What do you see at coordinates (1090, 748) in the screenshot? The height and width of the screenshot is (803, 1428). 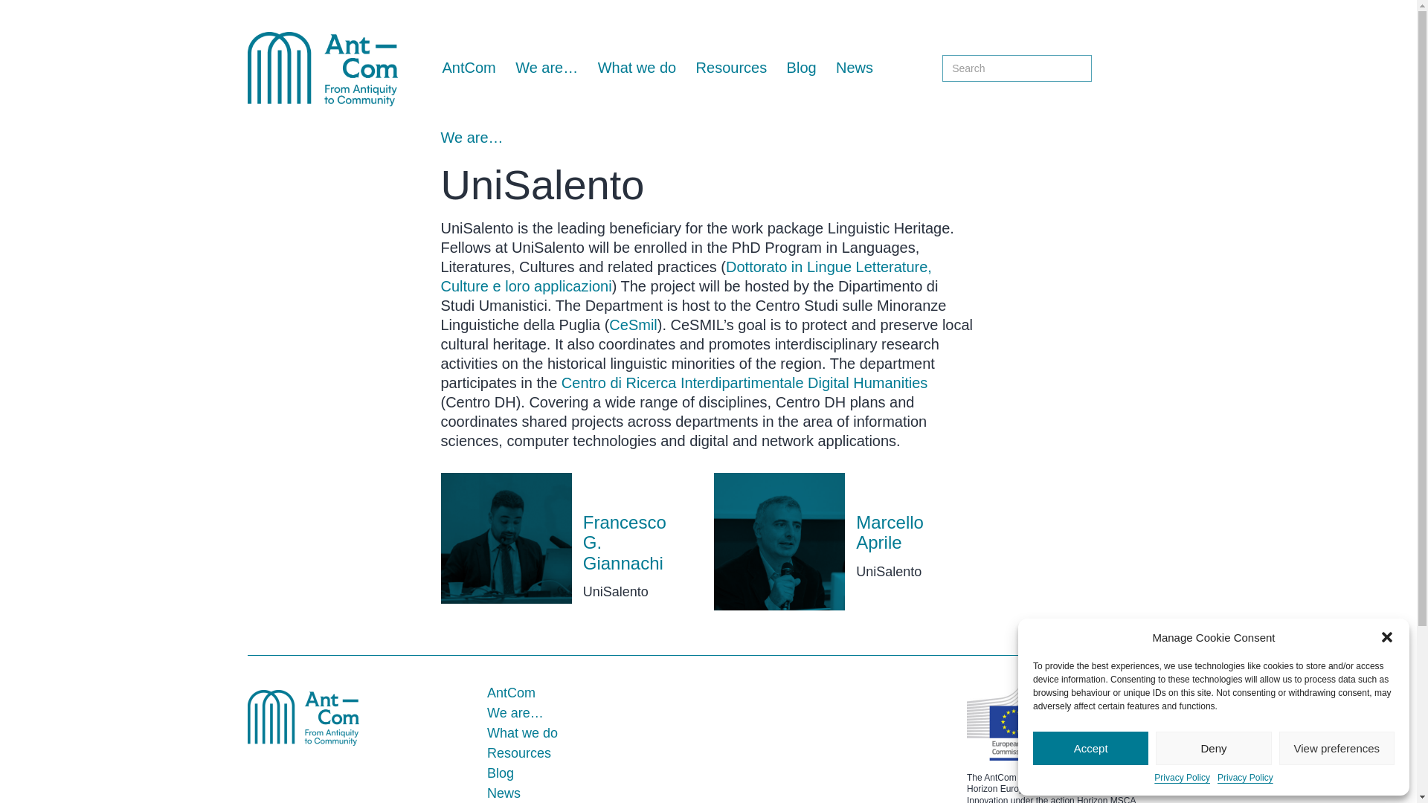 I see `Accept` at bounding box center [1090, 748].